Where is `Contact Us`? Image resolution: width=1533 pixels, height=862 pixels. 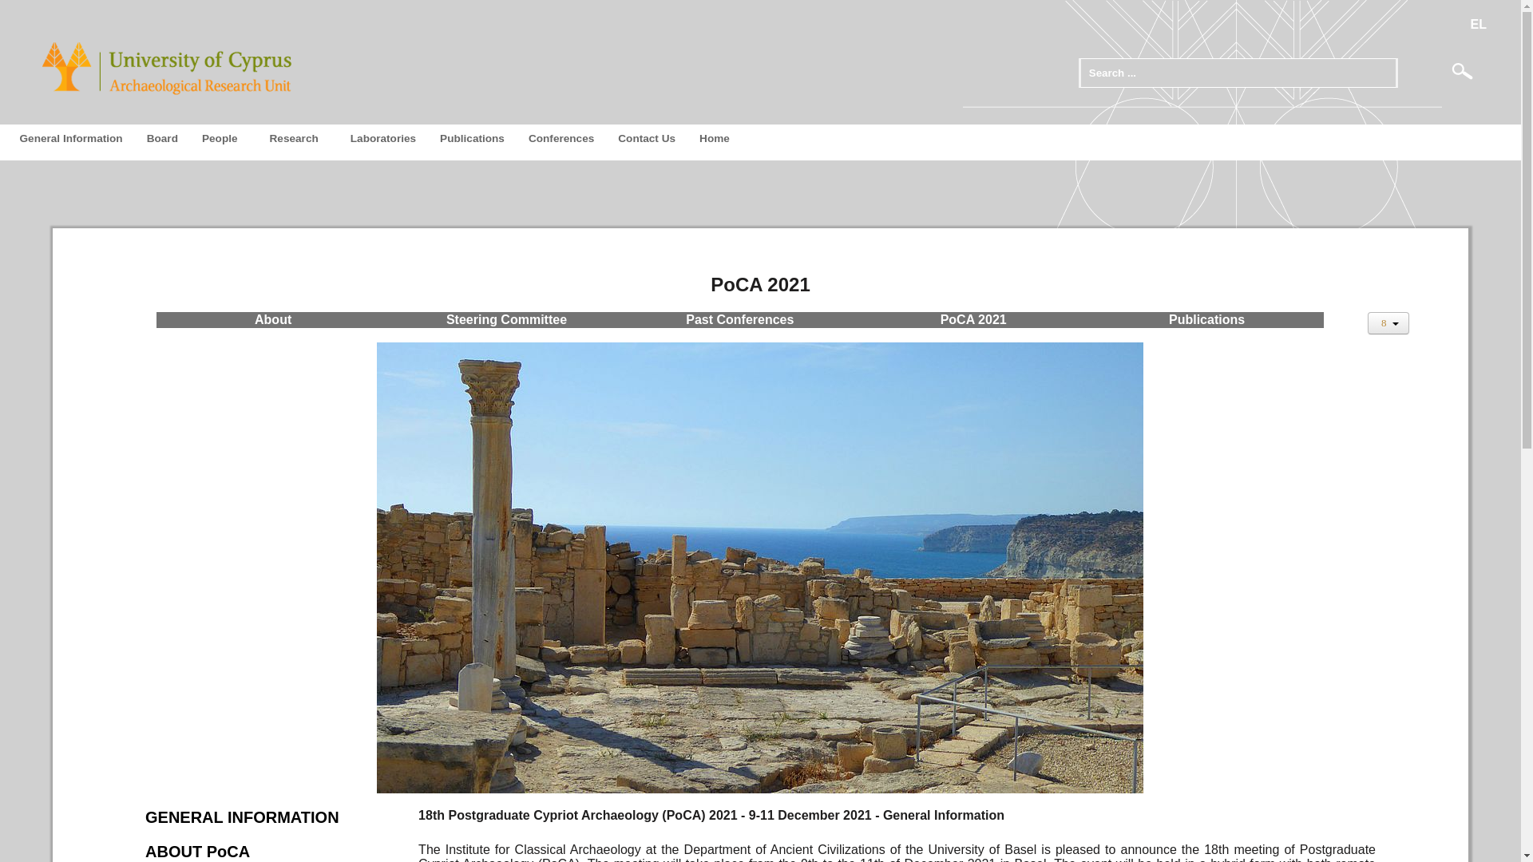
Contact Us is located at coordinates (646, 139).